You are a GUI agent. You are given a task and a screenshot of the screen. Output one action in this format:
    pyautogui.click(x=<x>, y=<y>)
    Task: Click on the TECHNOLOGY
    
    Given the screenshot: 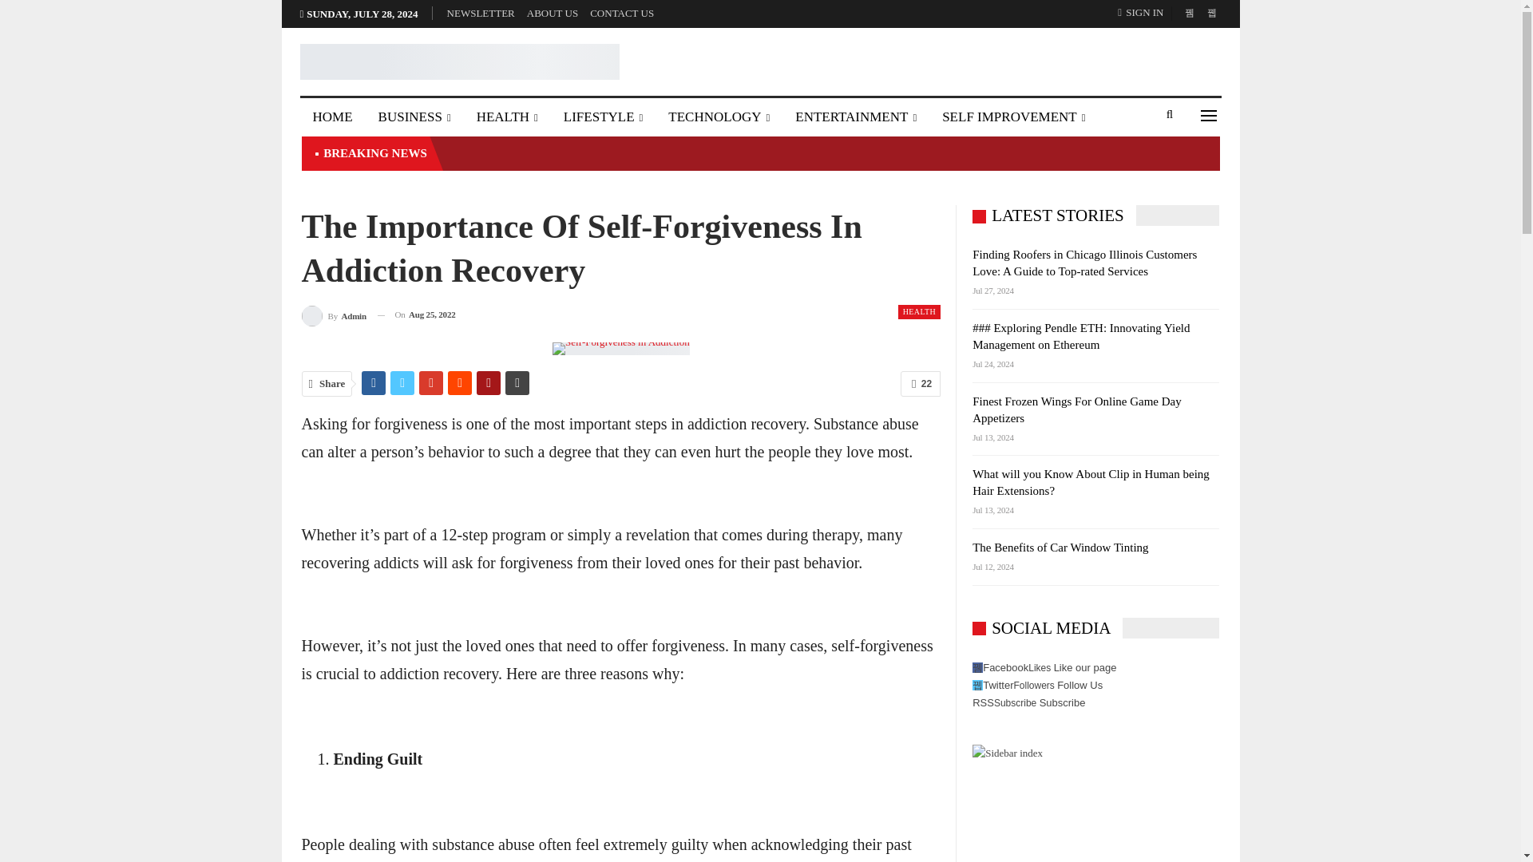 What is the action you would take?
    pyautogui.click(x=719, y=117)
    